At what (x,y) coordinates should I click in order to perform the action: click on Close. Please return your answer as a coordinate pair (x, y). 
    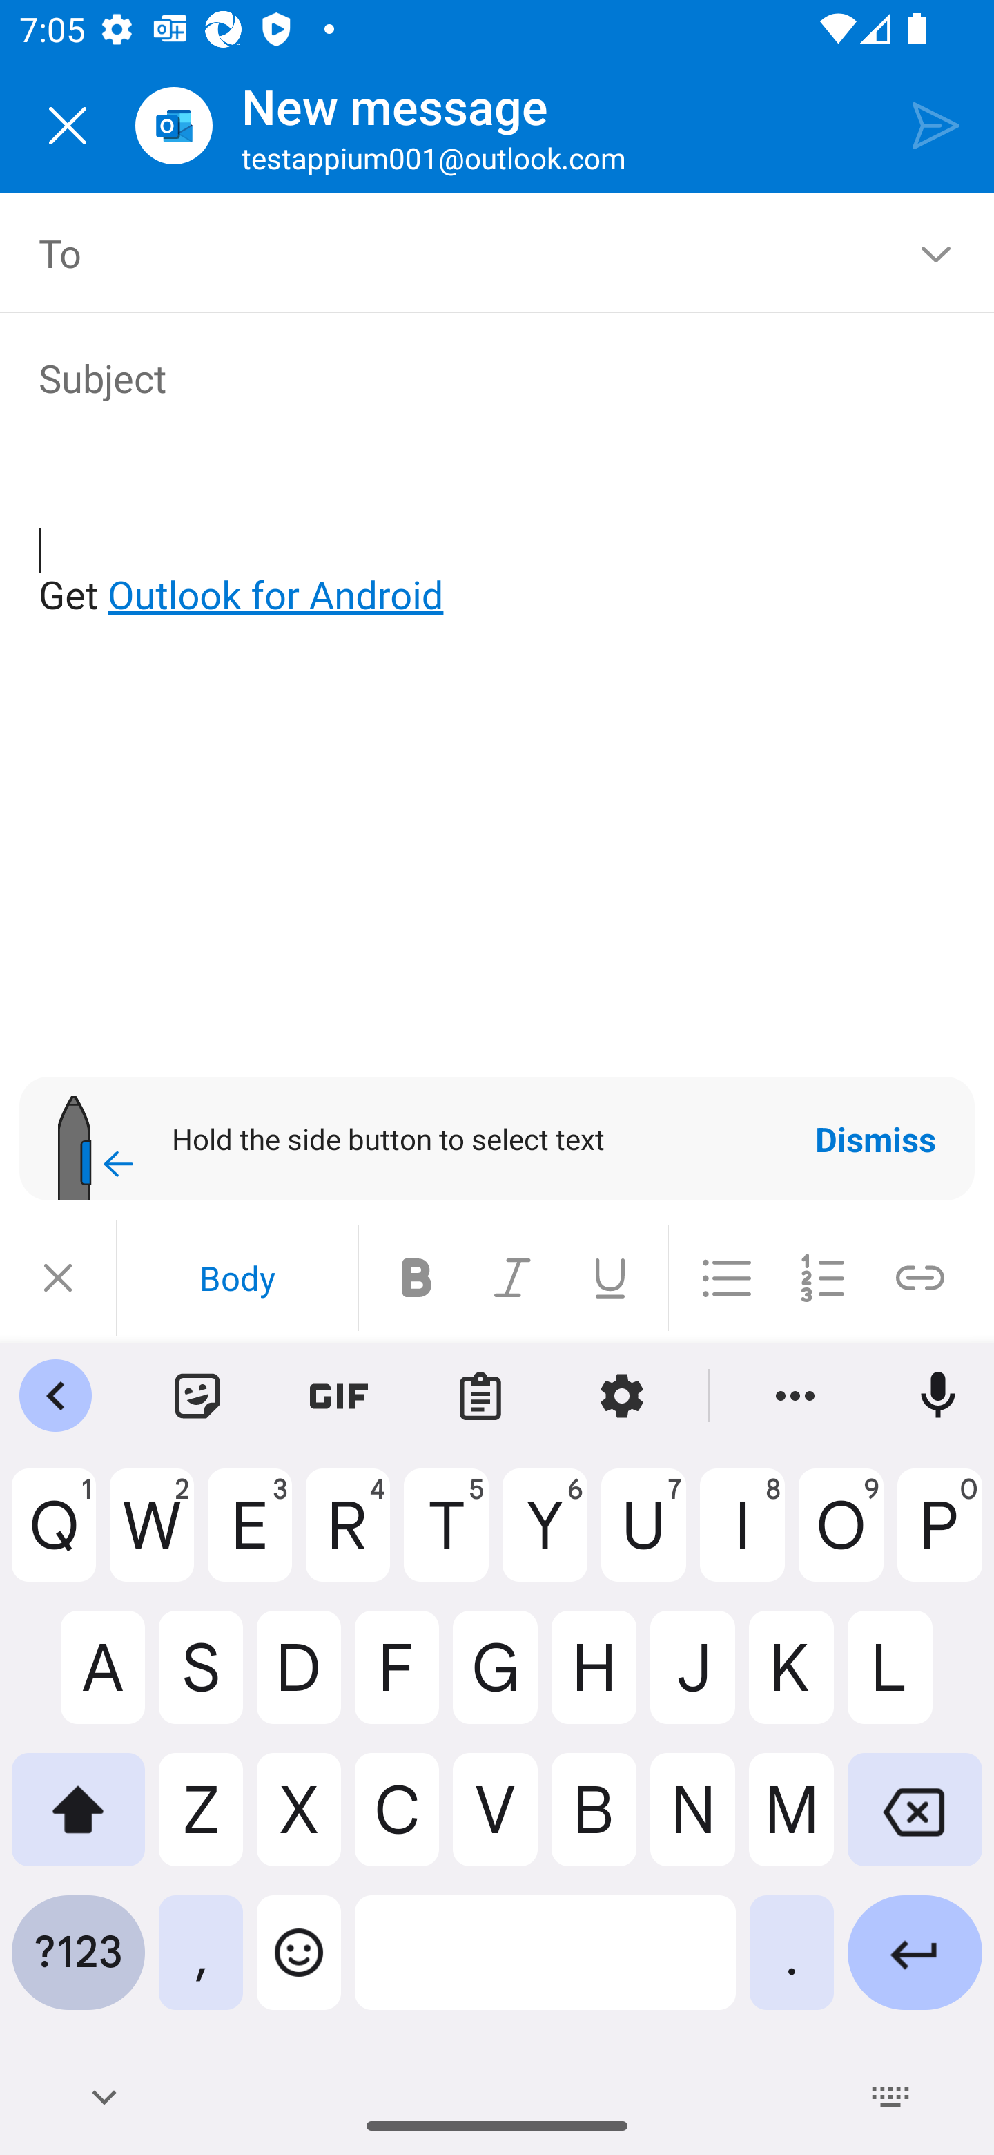
    Looking at the image, I should click on (68, 126).